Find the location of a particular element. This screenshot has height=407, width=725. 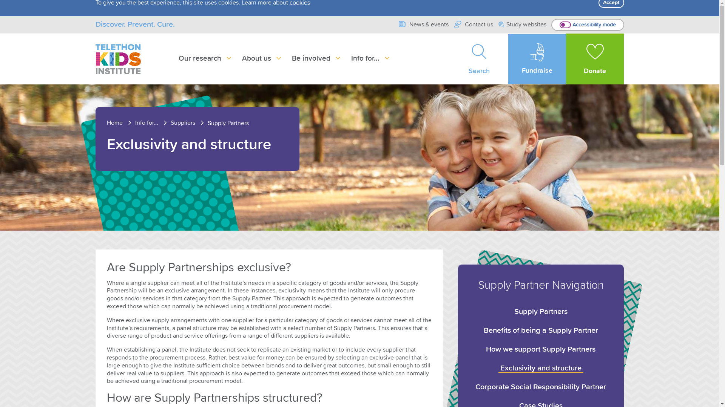

Donate is located at coordinates (595, 59).